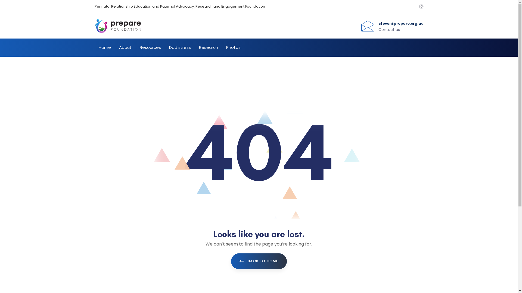 This screenshot has width=522, height=293. Describe the element at coordinates (125, 48) in the screenshot. I see `About` at that location.